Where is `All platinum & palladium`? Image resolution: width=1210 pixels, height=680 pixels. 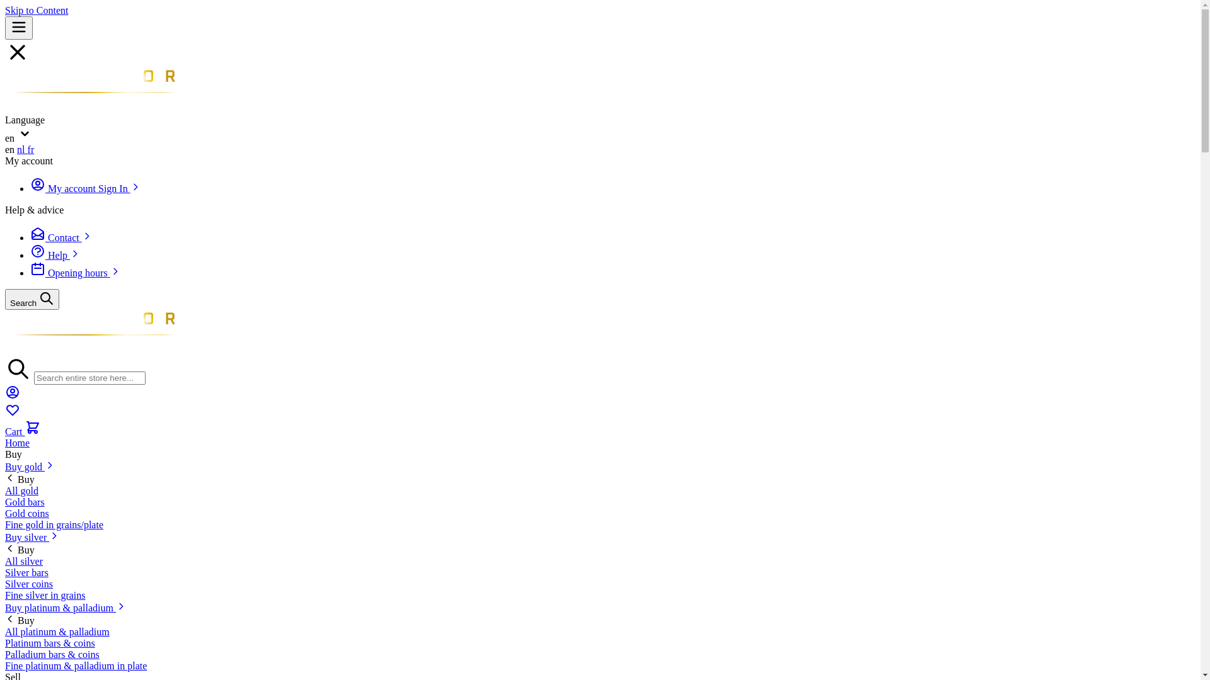
All platinum & palladium is located at coordinates (57, 632).